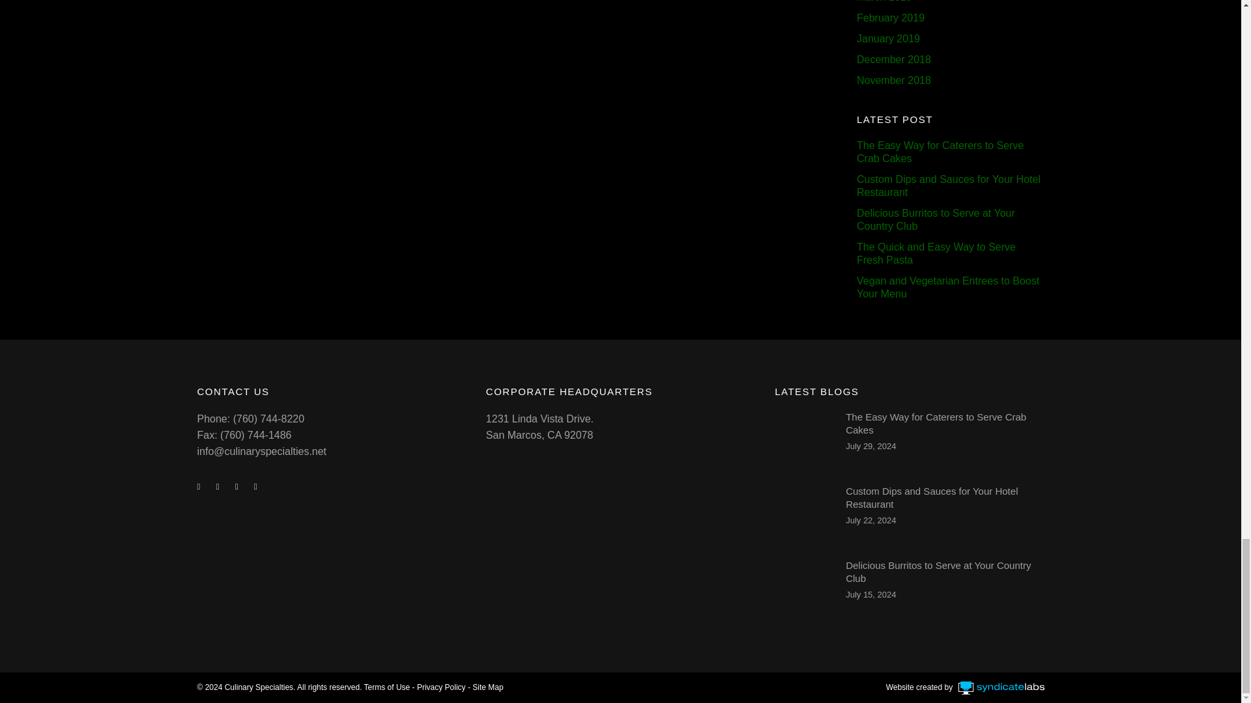 This screenshot has width=1251, height=703. Describe the element at coordinates (801, 437) in the screenshot. I see `The Easy Way for Caterers to Serve Crab Cakes` at that location.